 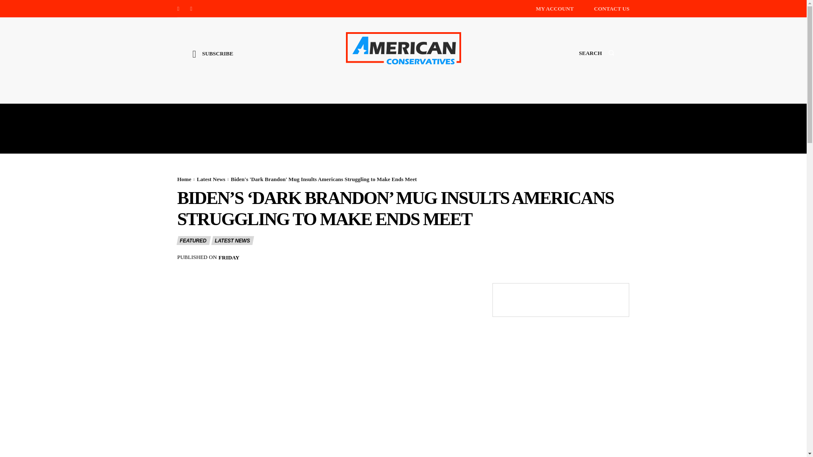 What do you see at coordinates (213, 60) in the screenshot?
I see `Subscribe` at bounding box center [213, 60].